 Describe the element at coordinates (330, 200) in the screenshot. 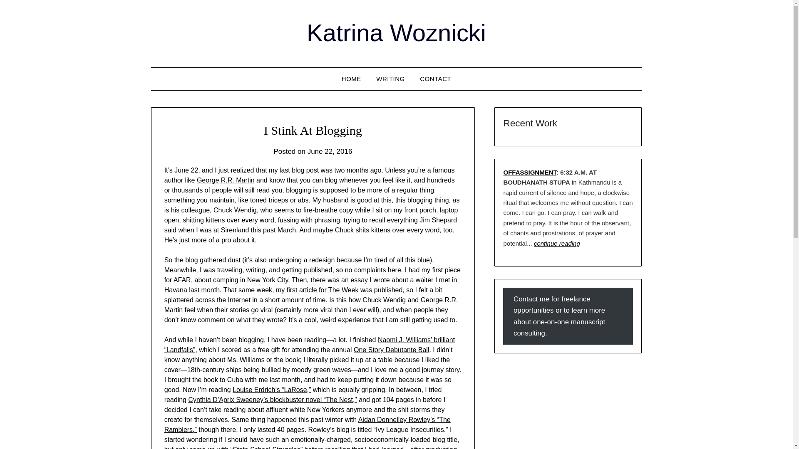

I see `My husband` at that location.